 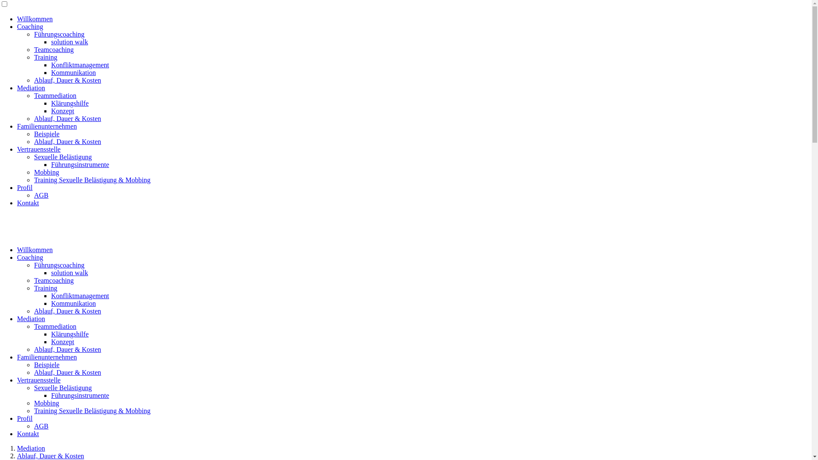 What do you see at coordinates (47, 134) in the screenshot?
I see `Beispiele` at bounding box center [47, 134].